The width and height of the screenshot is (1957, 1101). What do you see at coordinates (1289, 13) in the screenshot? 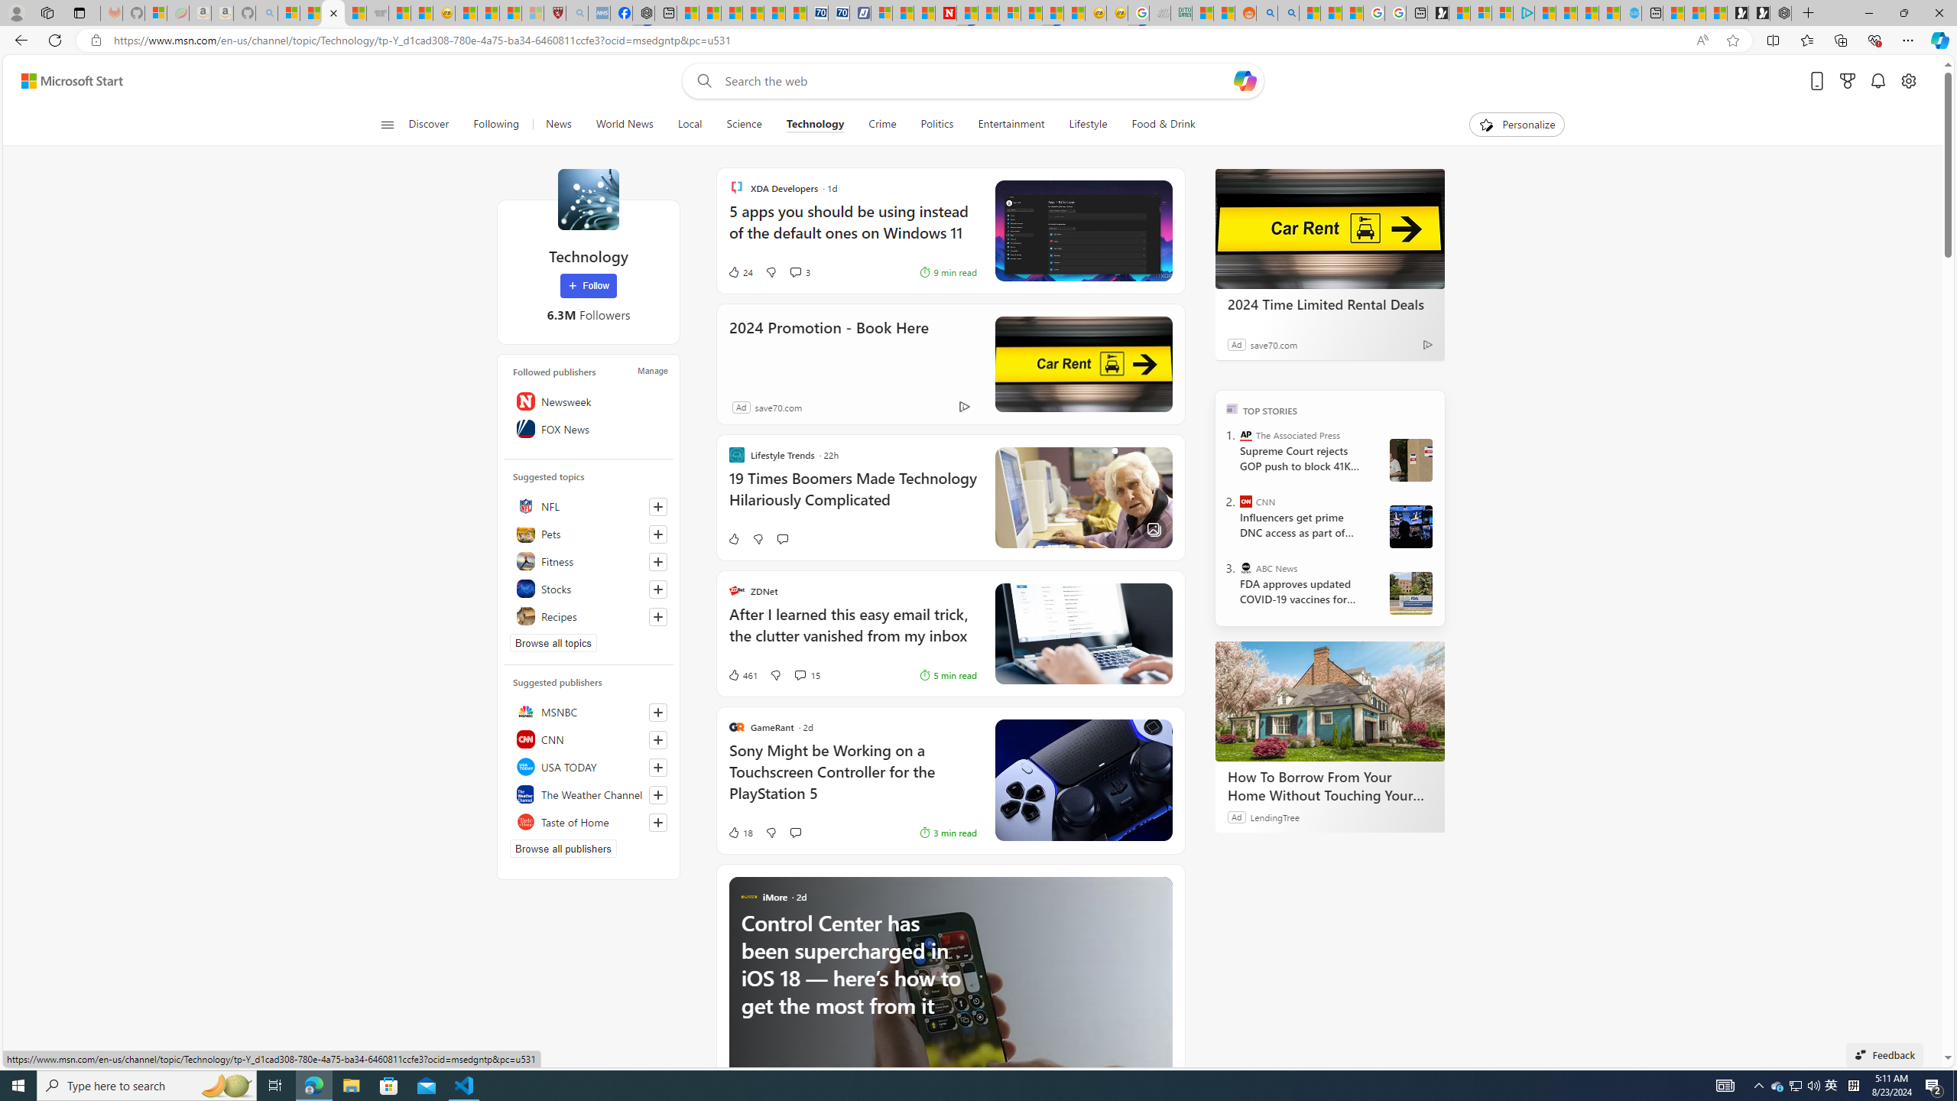
I see `Utah sues federal government - Search` at bounding box center [1289, 13].